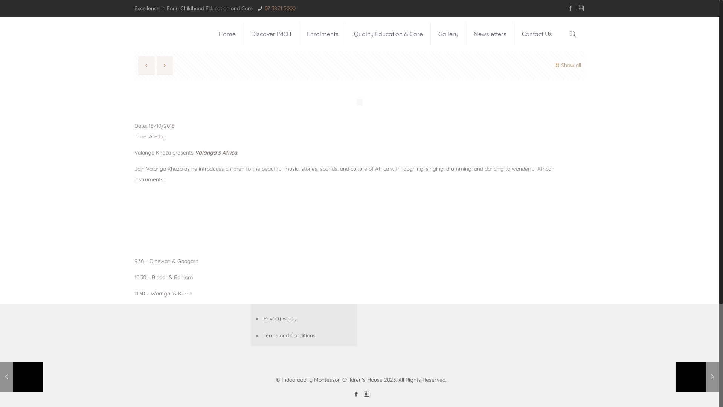  What do you see at coordinates (308, 234) in the screenshot?
I see `FAQs` at bounding box center [308, 234].